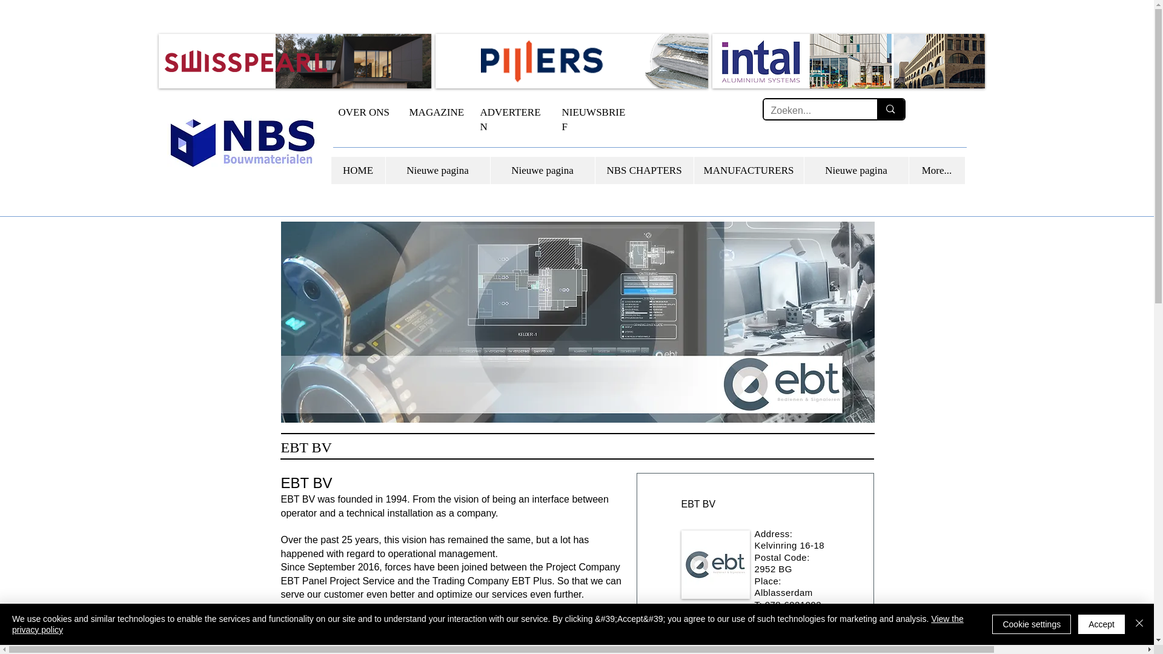  I want to click on HOME, so click(357, 170).